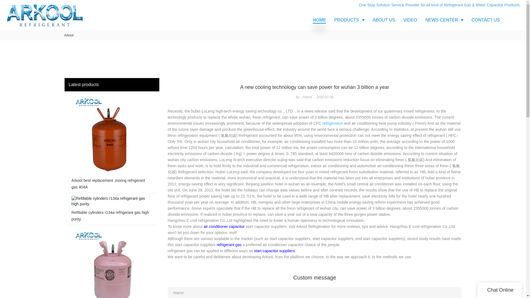 This screenshot has height=298, width=530. I want to click on ABOUT US, so click(384, 20).